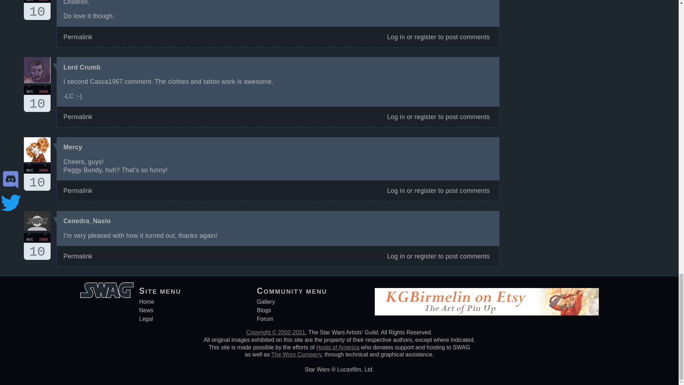 The image size is (684, 385). I want to click on Log in, so click(78, 256).